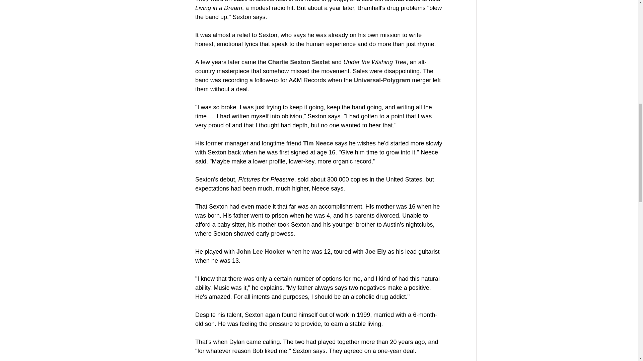 The width and height of the screenshot is (643, 361). Describe the element at coordinates (318, 143) in the screenshot. I see `Tim Neece` at that location.